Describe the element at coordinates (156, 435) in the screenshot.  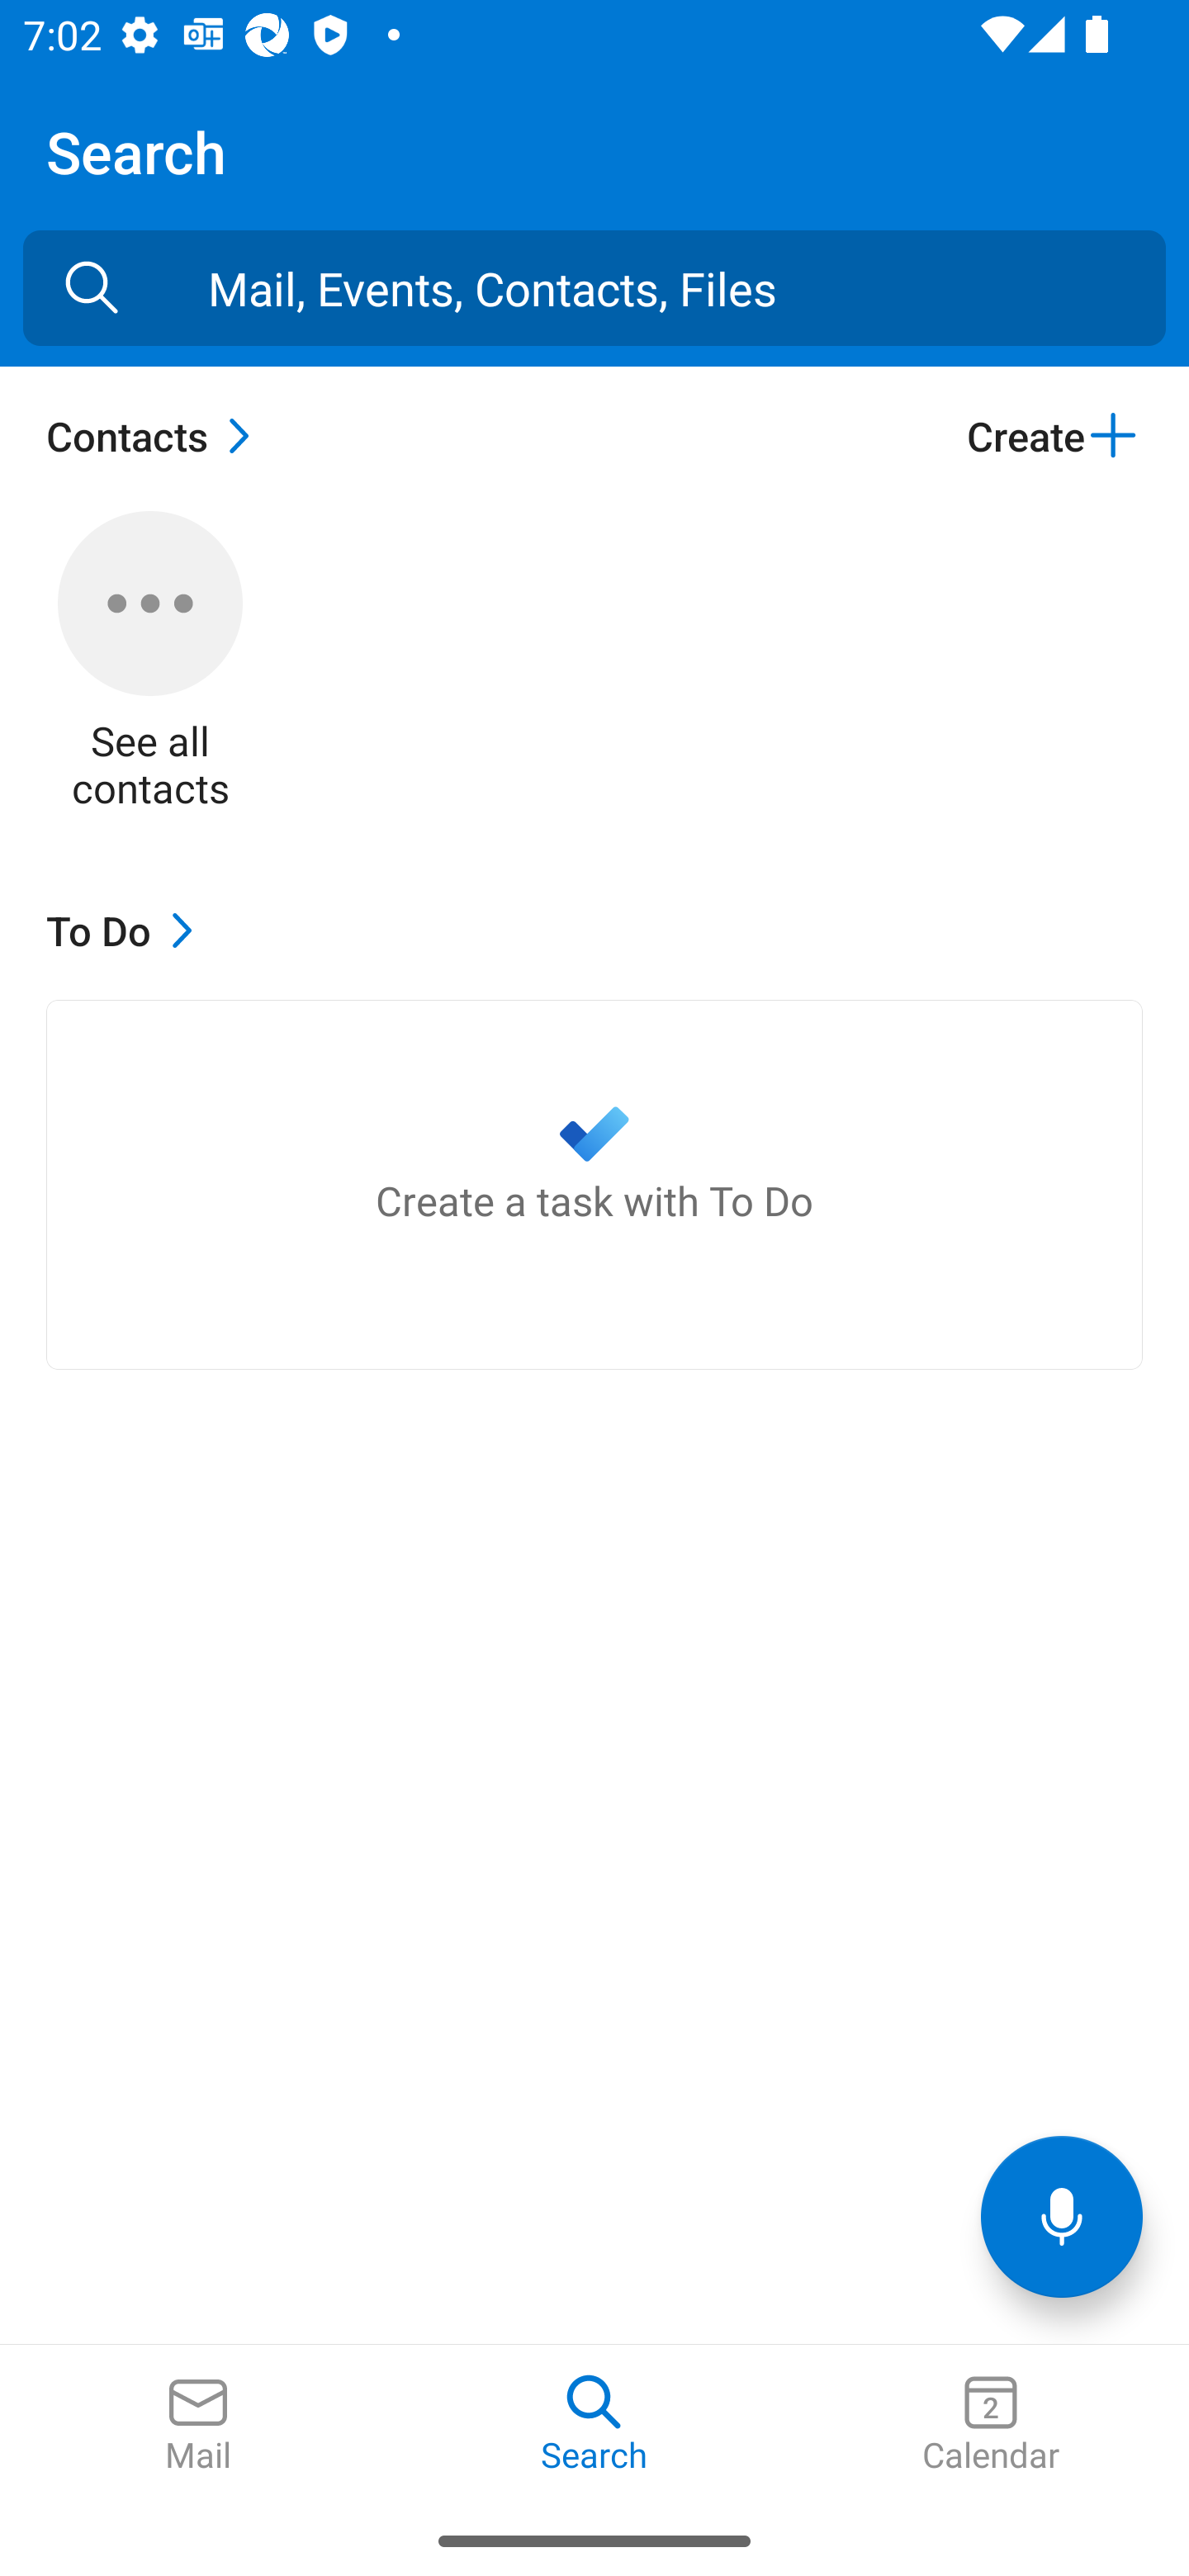
I see `Contacts` at that location.